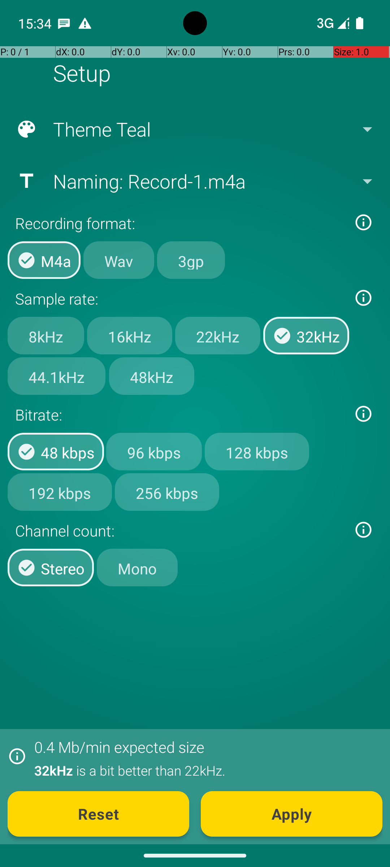  Describe the element at coordinates (292, 814) in the screenshot. I see `Apply` at that location.